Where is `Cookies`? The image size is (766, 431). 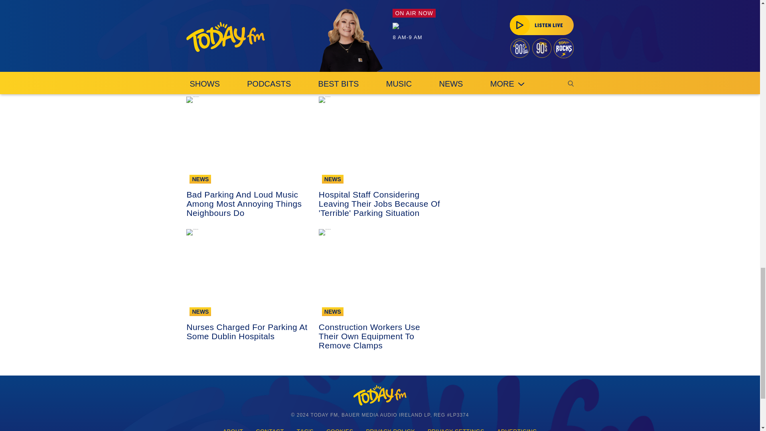
Cookies is located at coordinates (340, 428).